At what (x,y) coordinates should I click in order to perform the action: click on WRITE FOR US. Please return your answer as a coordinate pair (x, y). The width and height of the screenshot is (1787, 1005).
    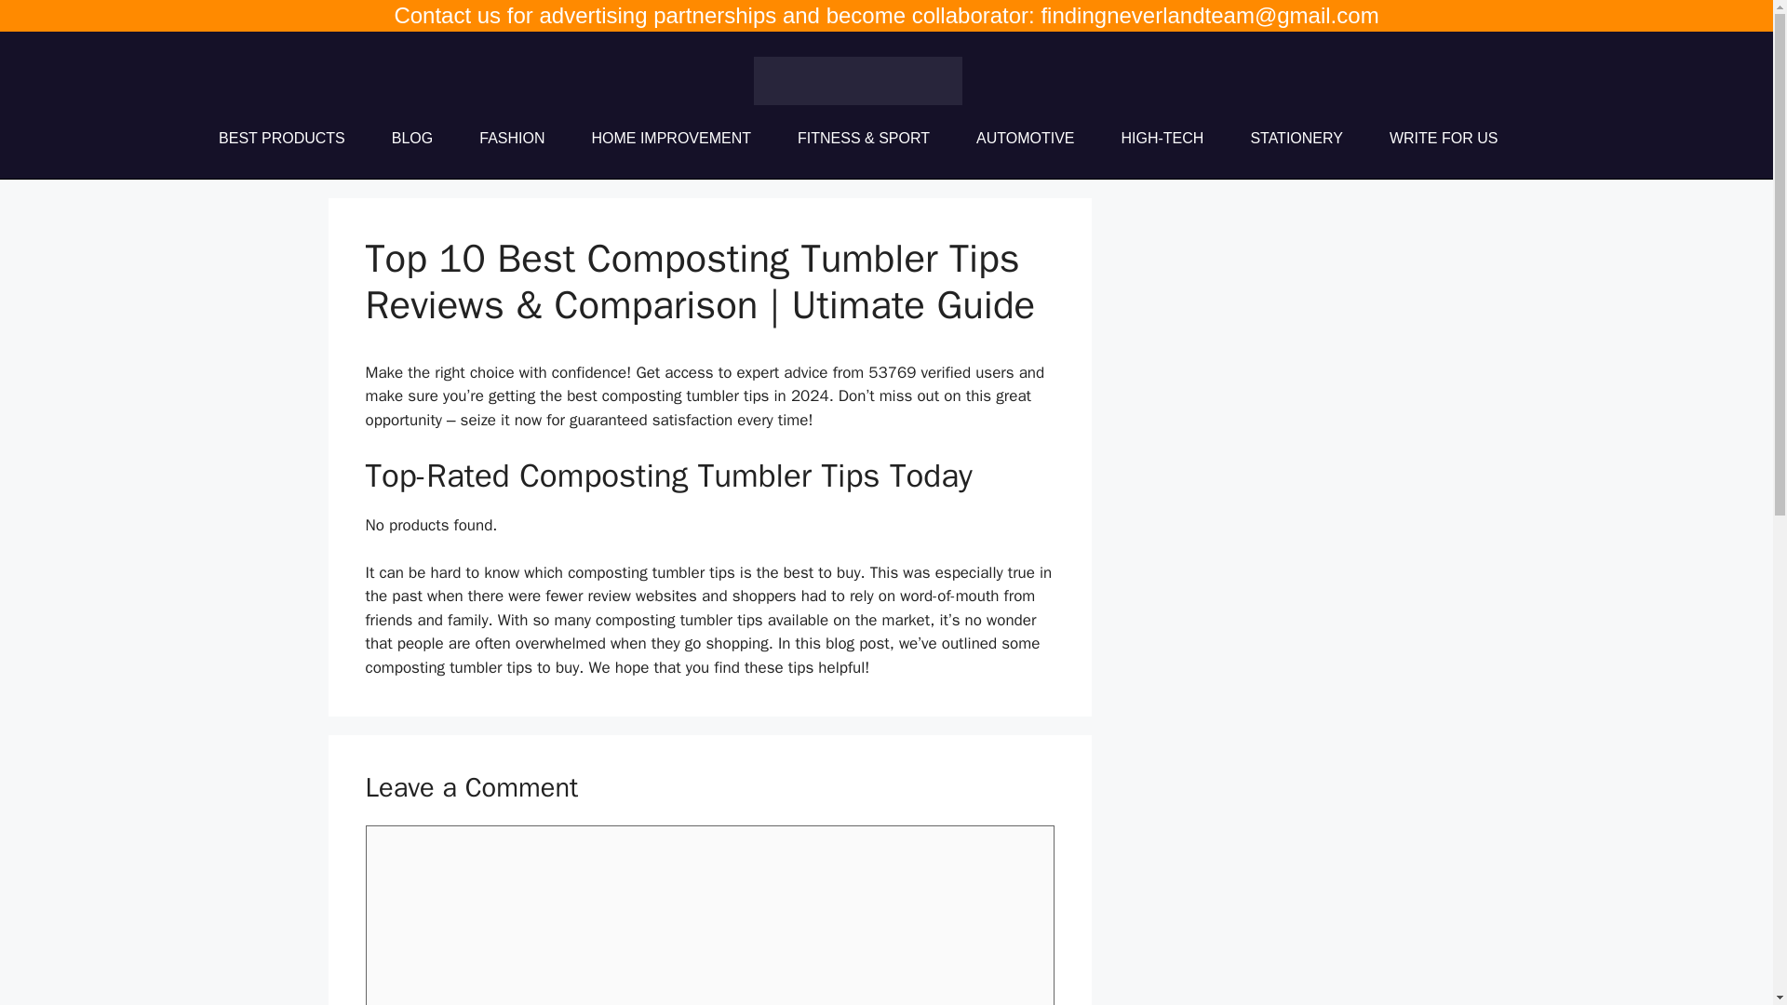
    Looking at the image, I should click on (1443, 138).